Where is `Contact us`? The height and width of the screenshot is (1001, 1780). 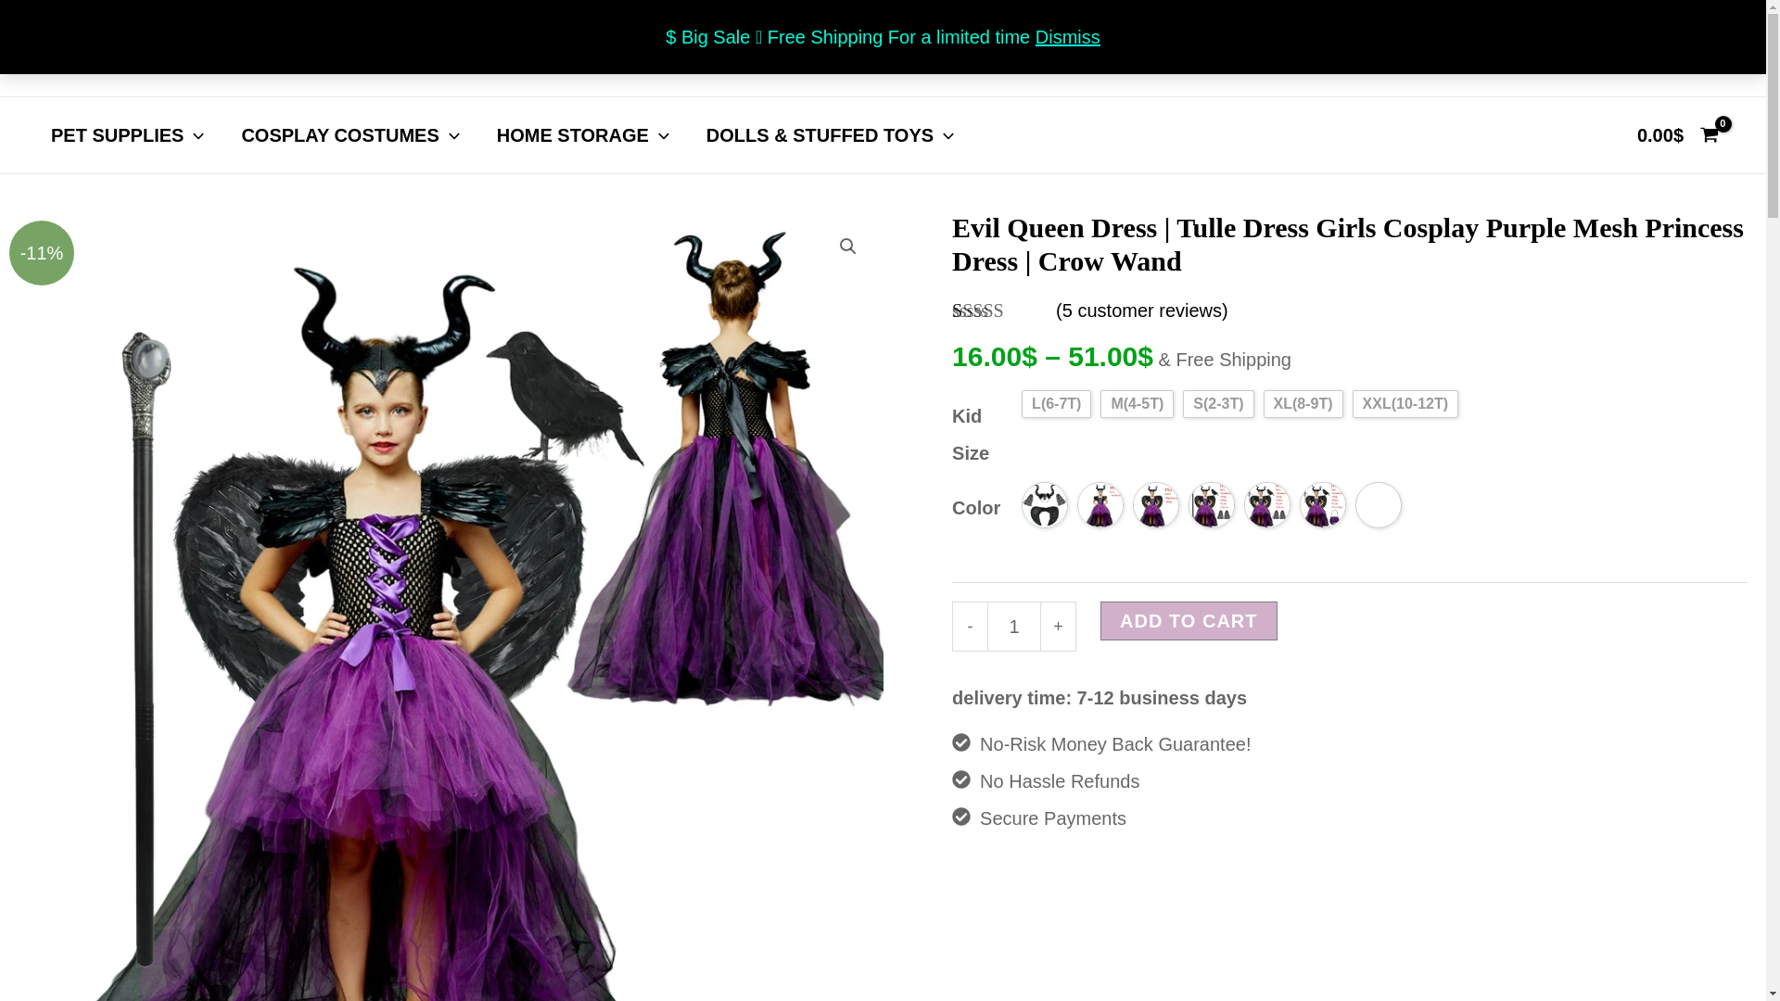
Contact us is located at coordinates (512, 48).